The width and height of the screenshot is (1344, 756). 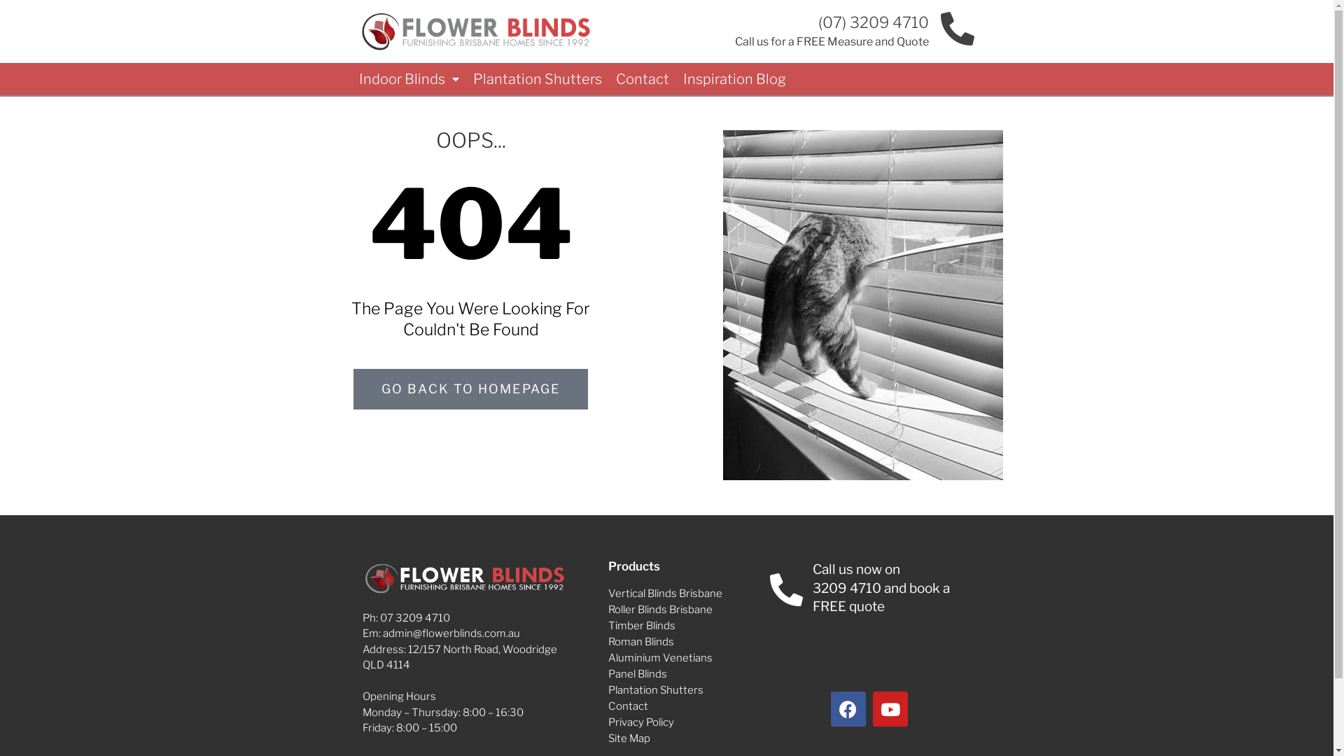 I want to click on Vertical Blinds Brisbane, so click(x=686, y=594).